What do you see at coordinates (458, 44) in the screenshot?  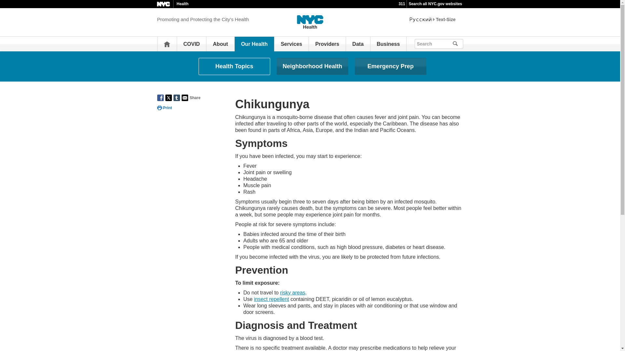 I see `submit` at bounding box center [458, 44].